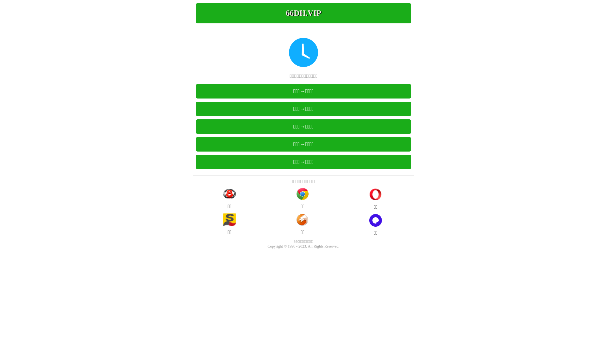  What do you see at coordinates (303, 13) in the screenshot?
I see `66DH.VIP` at bounding box center [303, 13].